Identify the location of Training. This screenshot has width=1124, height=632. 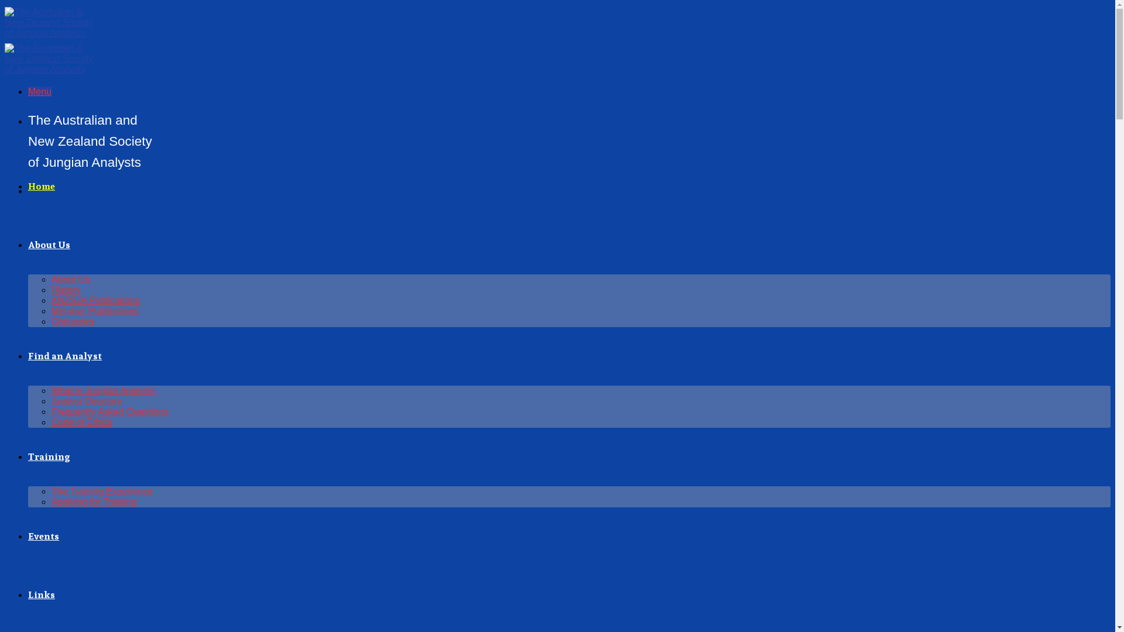
(49, 456).